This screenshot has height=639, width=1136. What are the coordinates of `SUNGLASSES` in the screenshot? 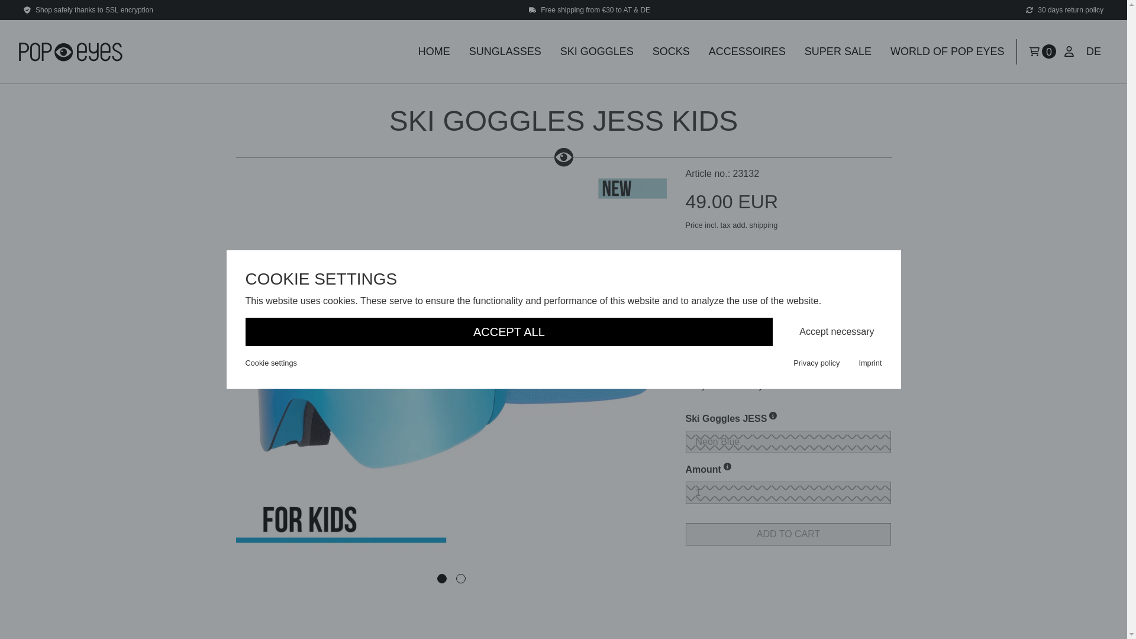 It's located at (505, 51).